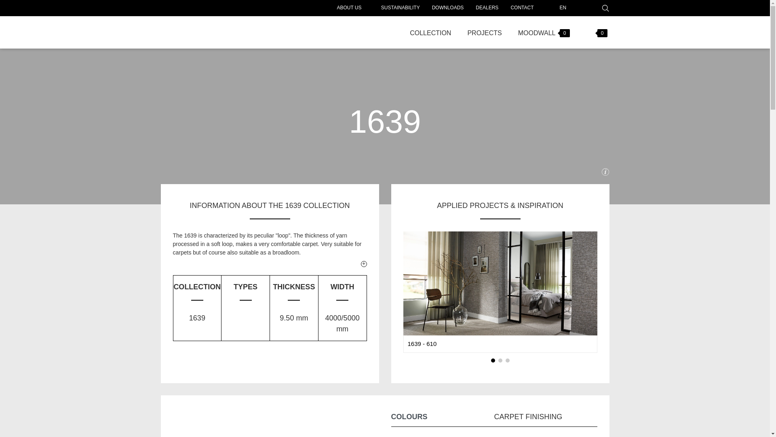 The height and width of the screenshot is (437, 776). What do you see at coordinates (448, 8) in the screenshot?
I see `DOWNLOADS` at bounding box center [448, 8].